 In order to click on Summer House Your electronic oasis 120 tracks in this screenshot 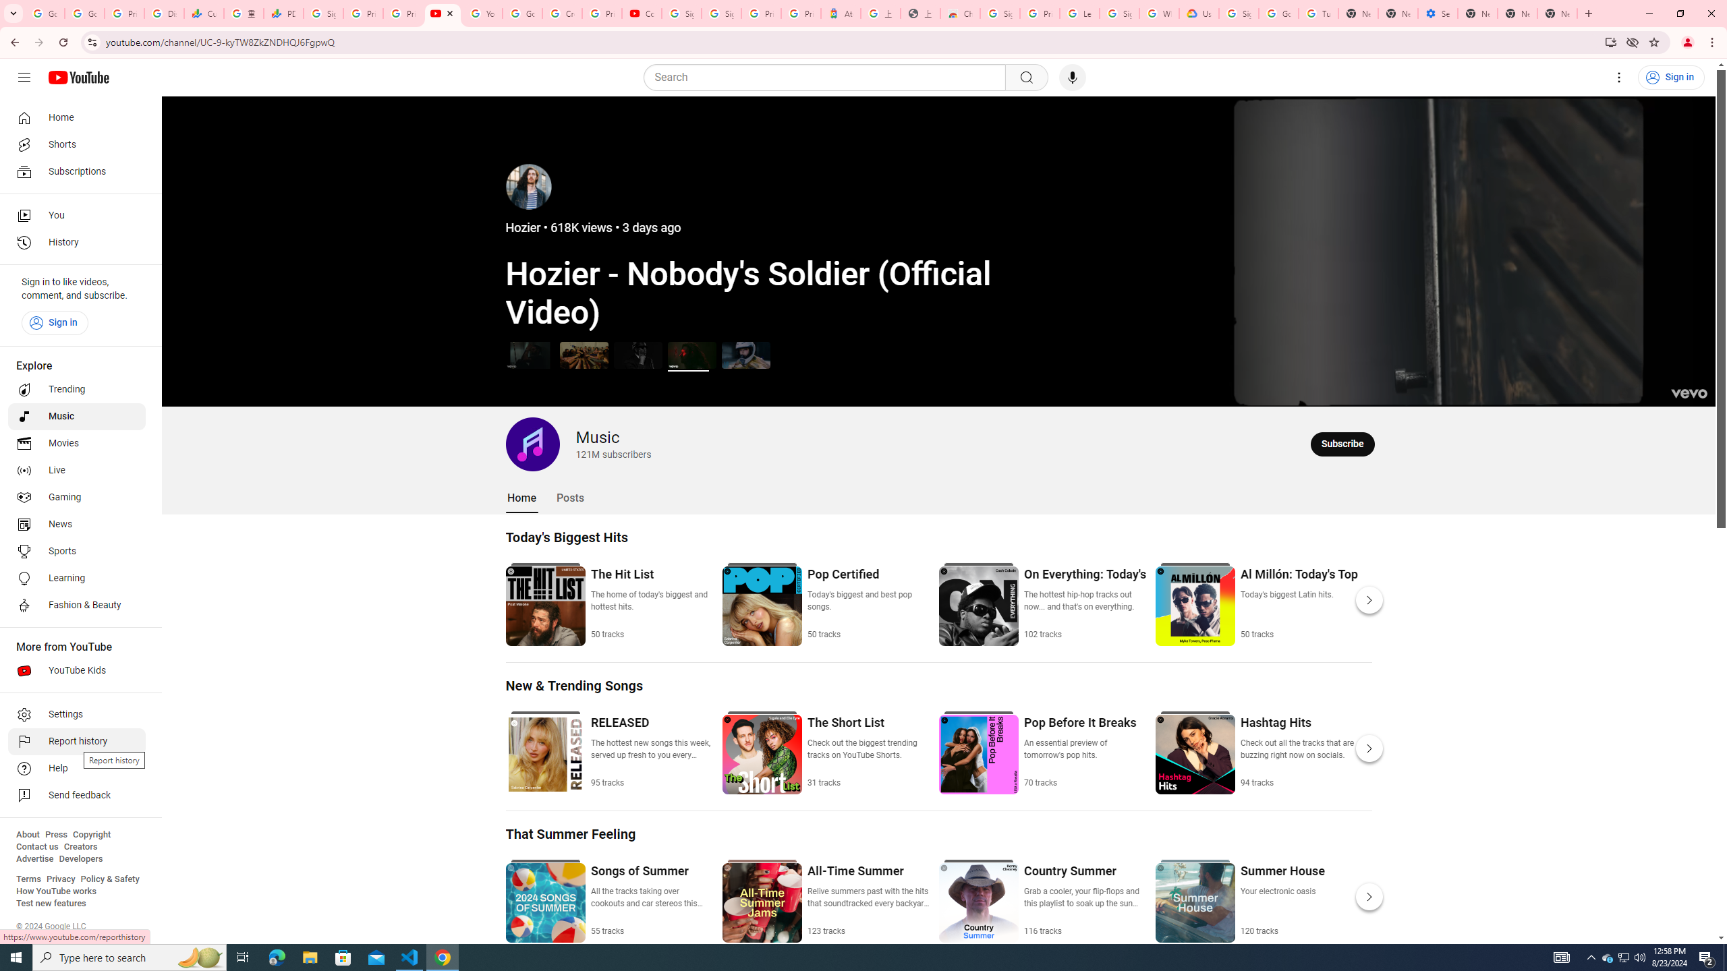, I will do `click(1282, 900)`.